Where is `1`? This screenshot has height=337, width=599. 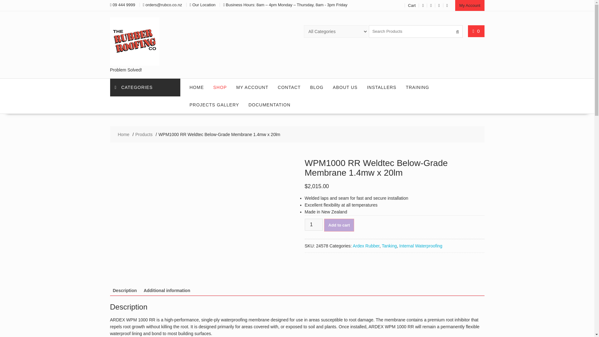 1 is located at coordinates (313, 224).